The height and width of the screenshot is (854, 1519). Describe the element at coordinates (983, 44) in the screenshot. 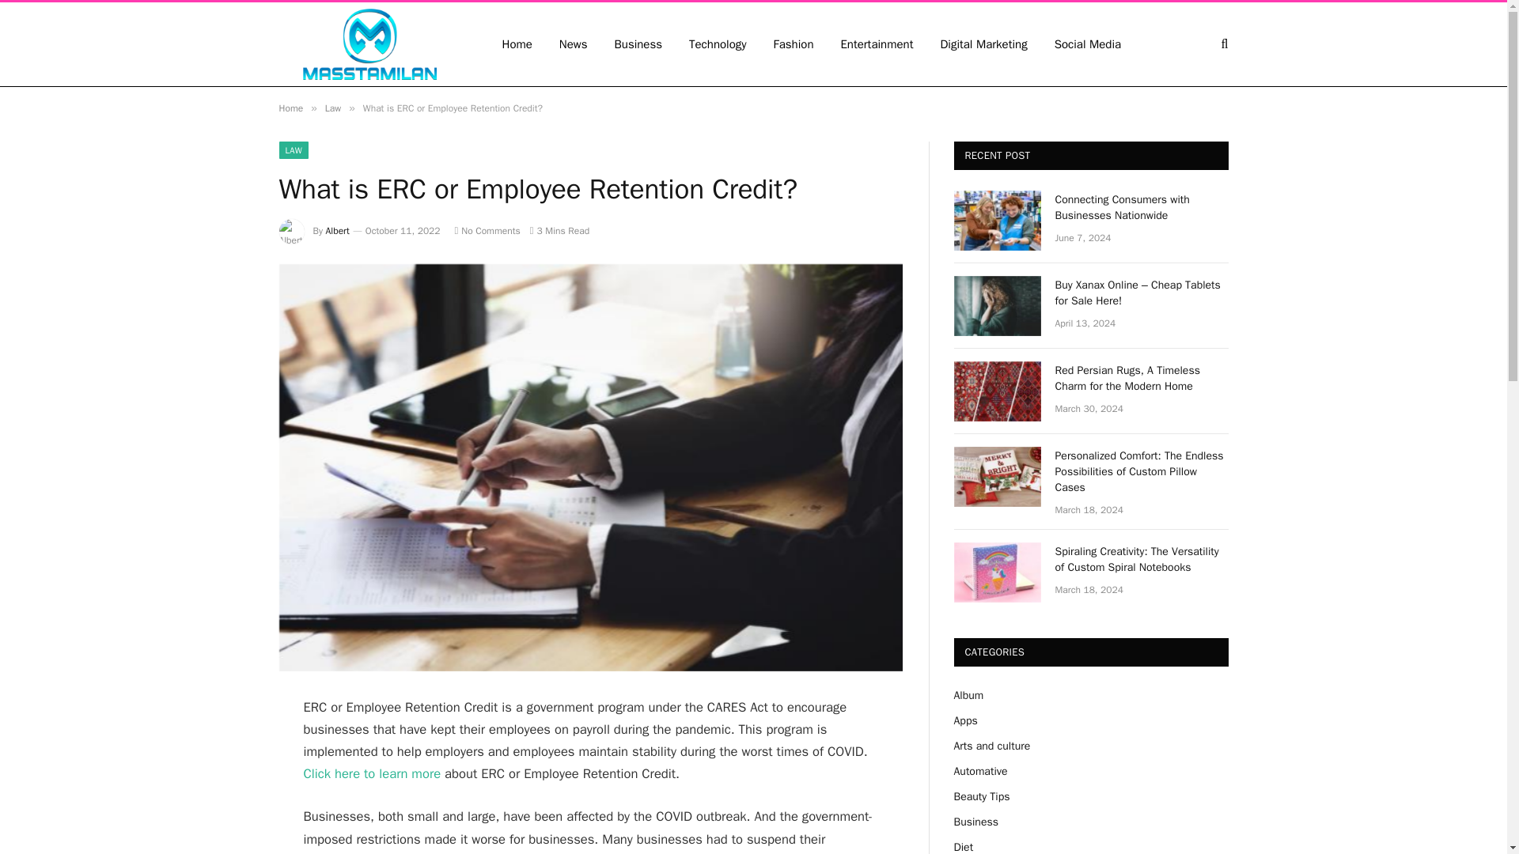

I see `Digital Marketing` at that location.